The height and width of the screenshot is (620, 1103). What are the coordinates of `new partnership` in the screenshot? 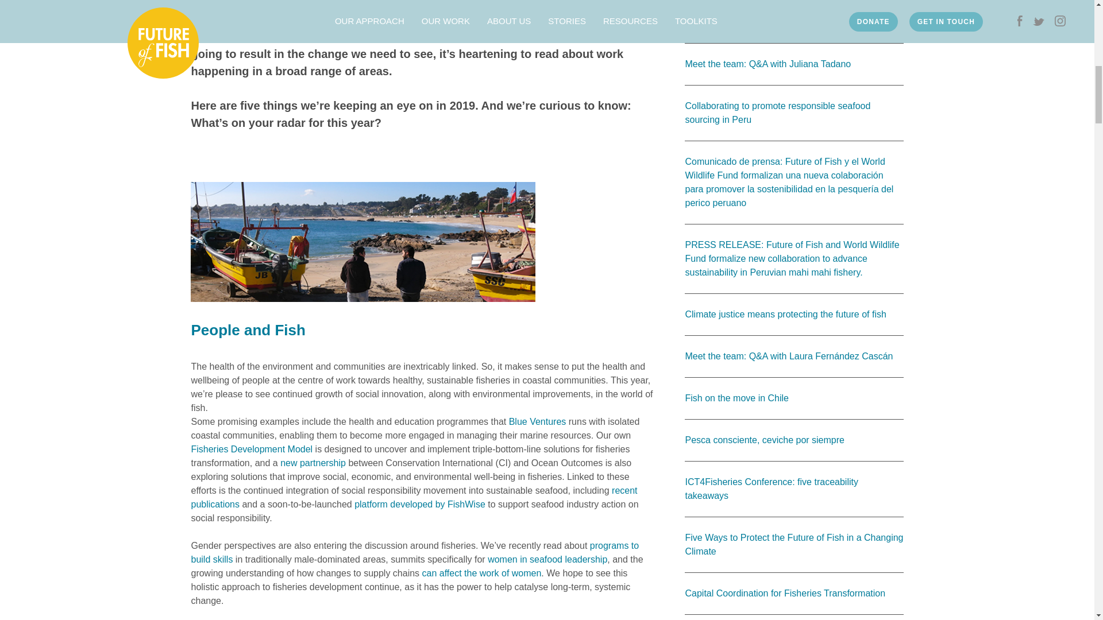 It's located at (313, 463).